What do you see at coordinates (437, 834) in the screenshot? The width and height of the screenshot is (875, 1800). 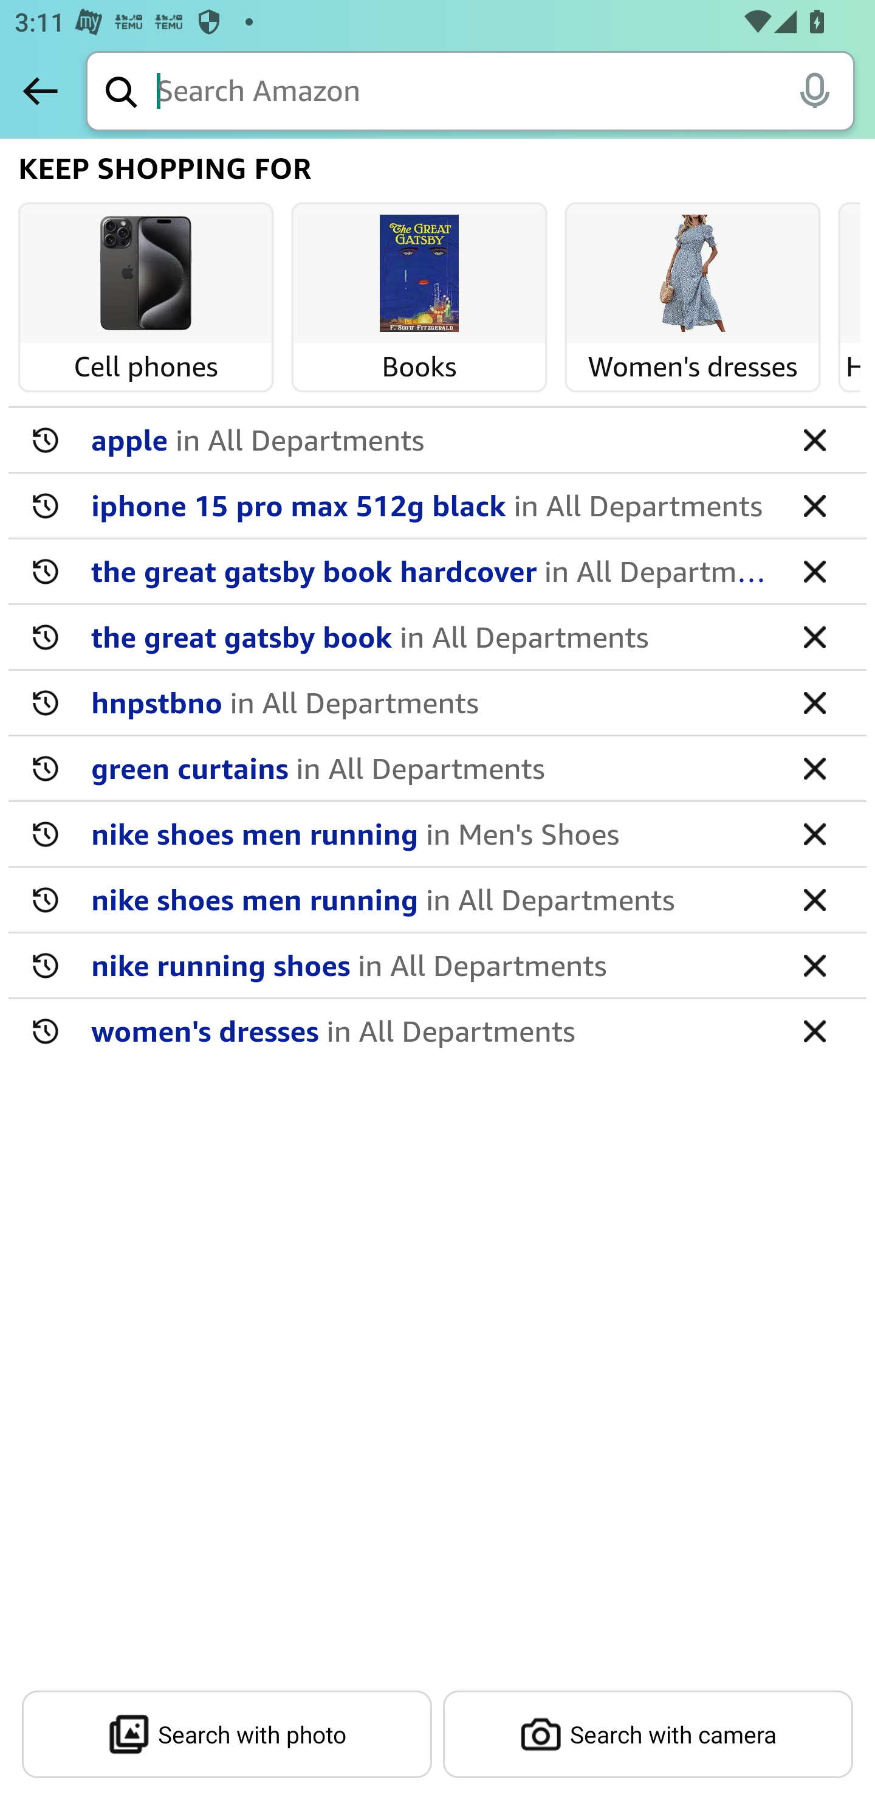 I see `nike shoes men running delete` at bounding box center [437, 834].